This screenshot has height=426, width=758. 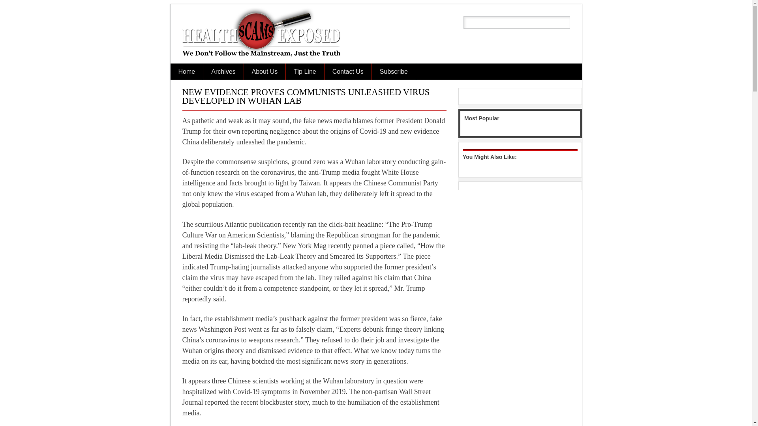 I want to click on About Us, so click(x=265, y=71).